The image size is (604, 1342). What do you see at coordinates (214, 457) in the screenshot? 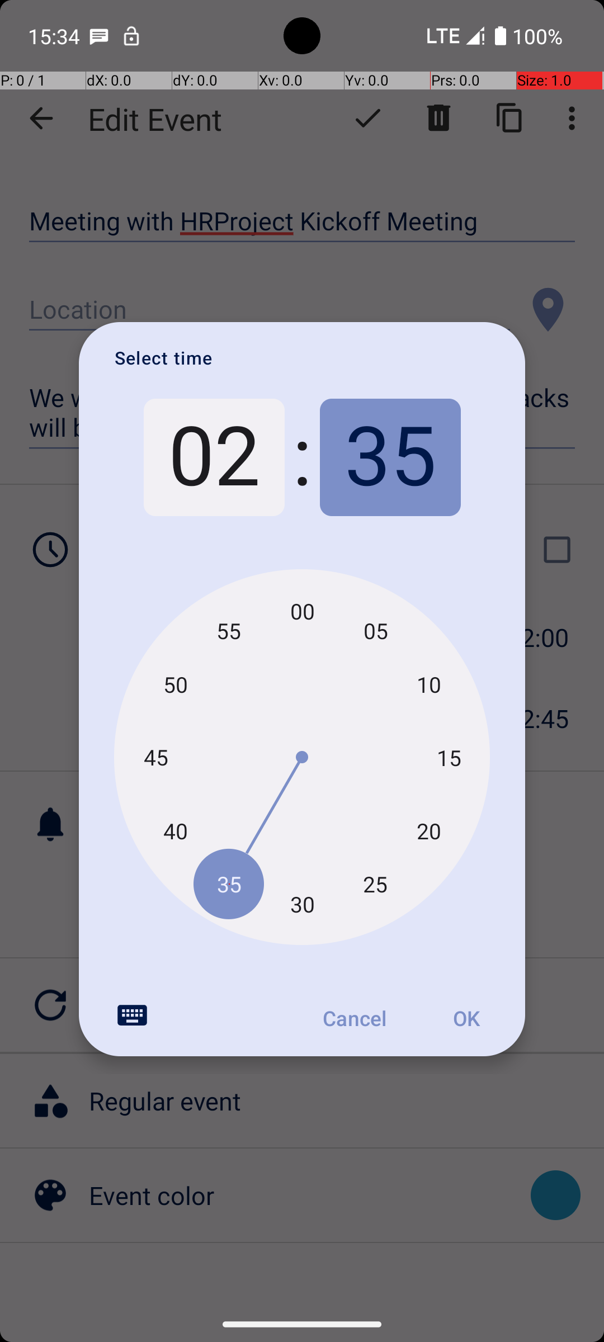
I see `02` at bounding box center [214, 457].